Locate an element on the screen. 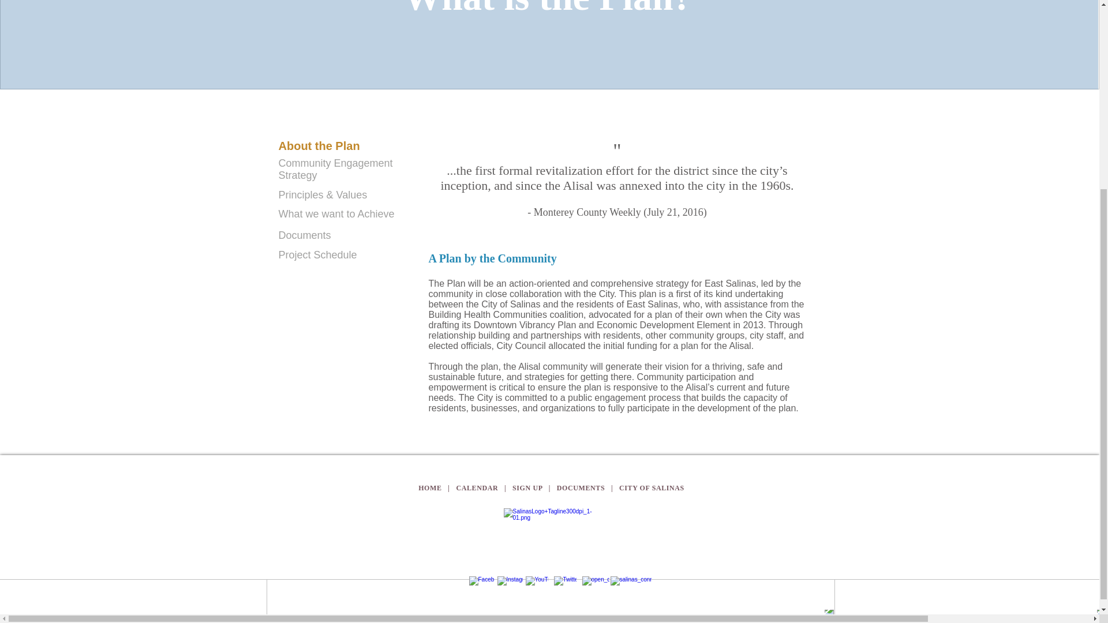 Image resolution: width=1108 pixels, height=623 pixels. What we want to Achieve is located at coordinates (336, 213).